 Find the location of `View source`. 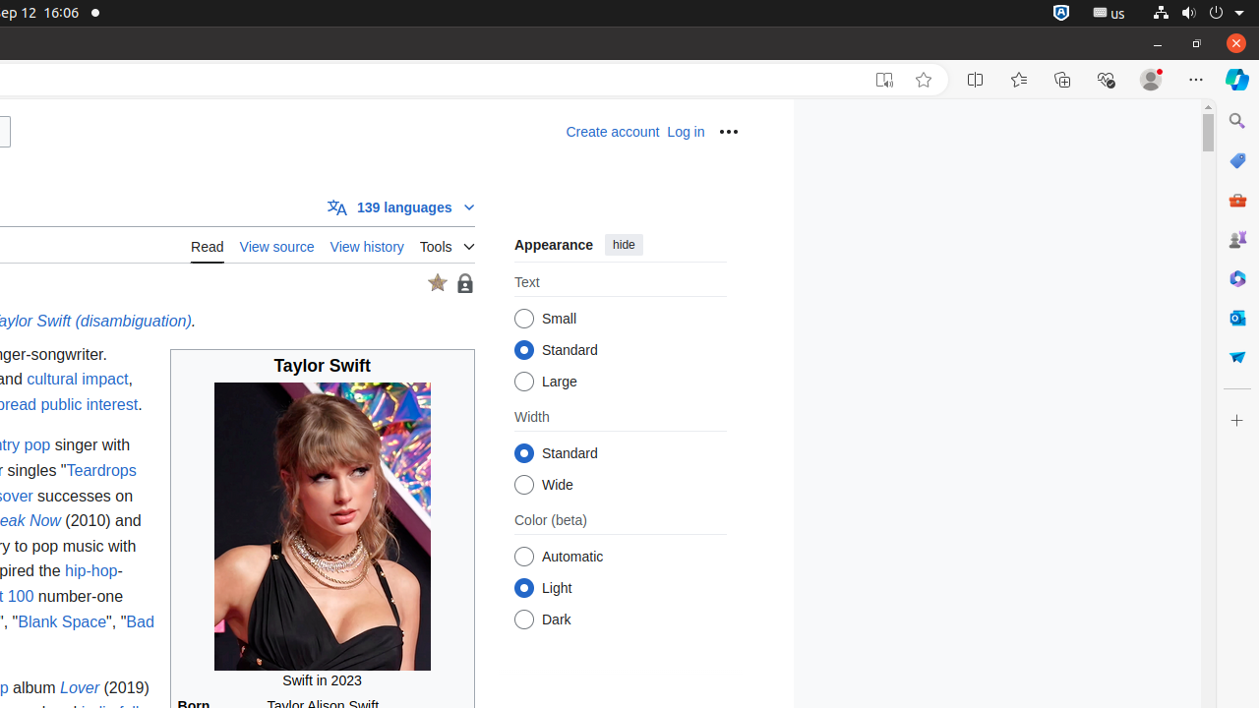

View source is located at coordinates (277, 244).